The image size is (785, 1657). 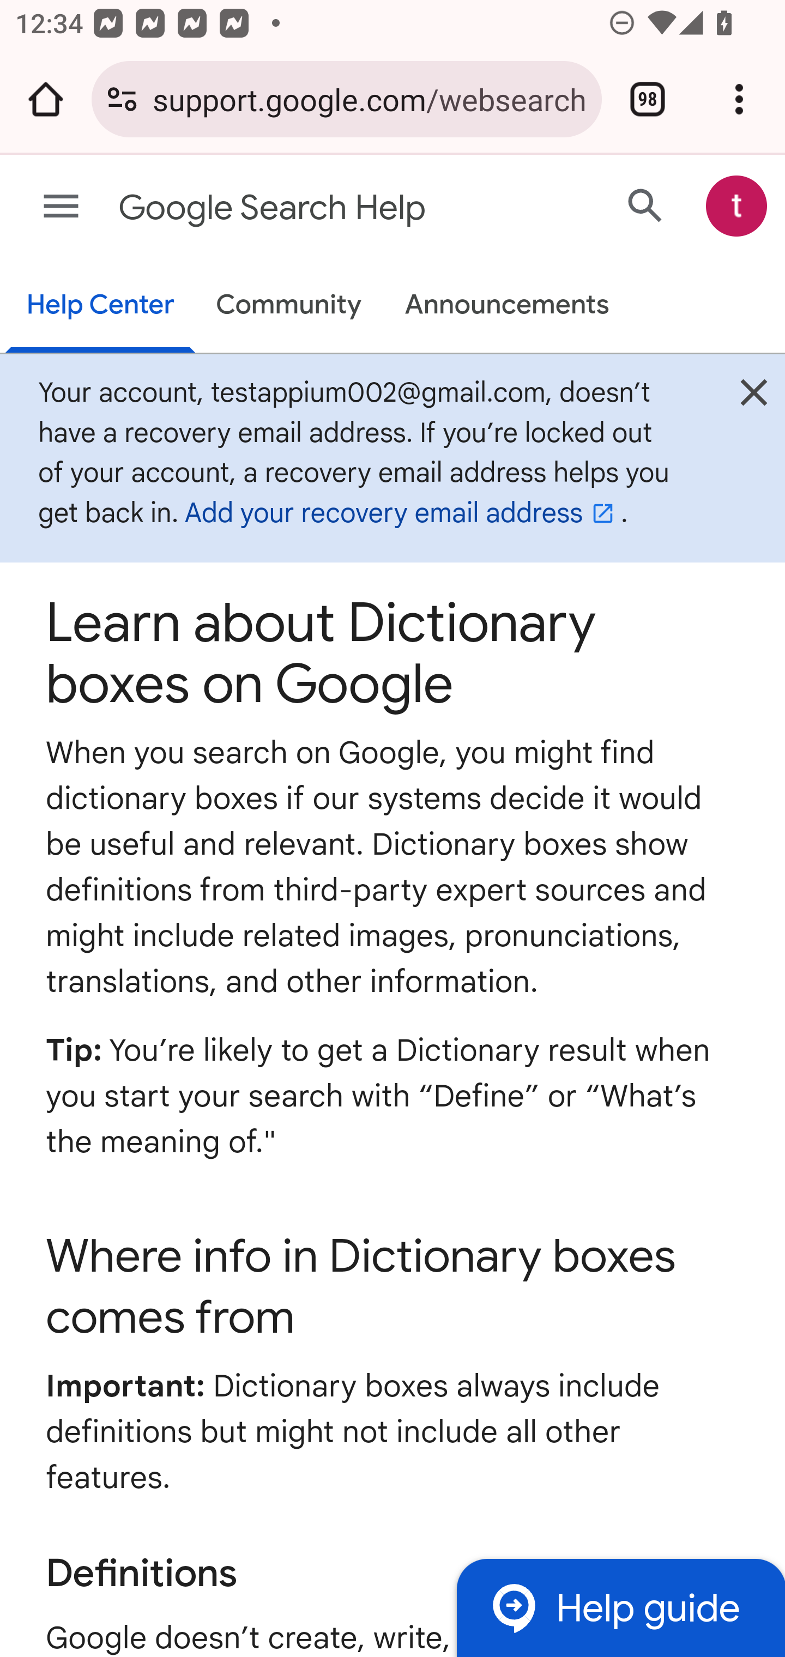 What do you see at coordinates (100, 306) in the screenshot?
I see `Help Center` at bounding box center [100, 306].